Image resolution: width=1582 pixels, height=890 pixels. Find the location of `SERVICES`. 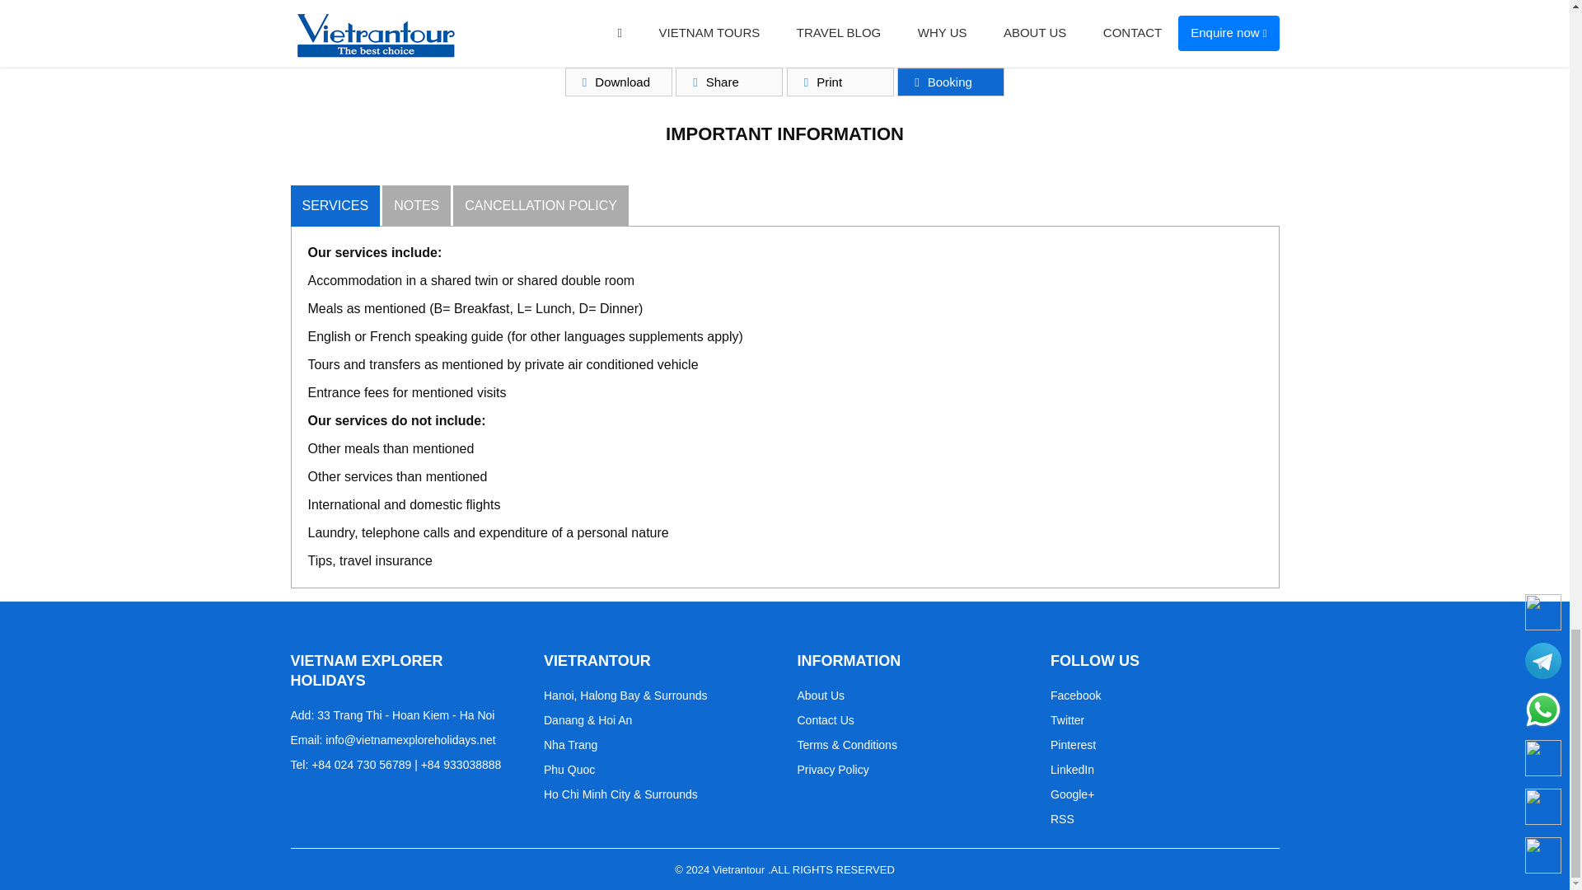

SERVICES is located at coordinates (335, 206).